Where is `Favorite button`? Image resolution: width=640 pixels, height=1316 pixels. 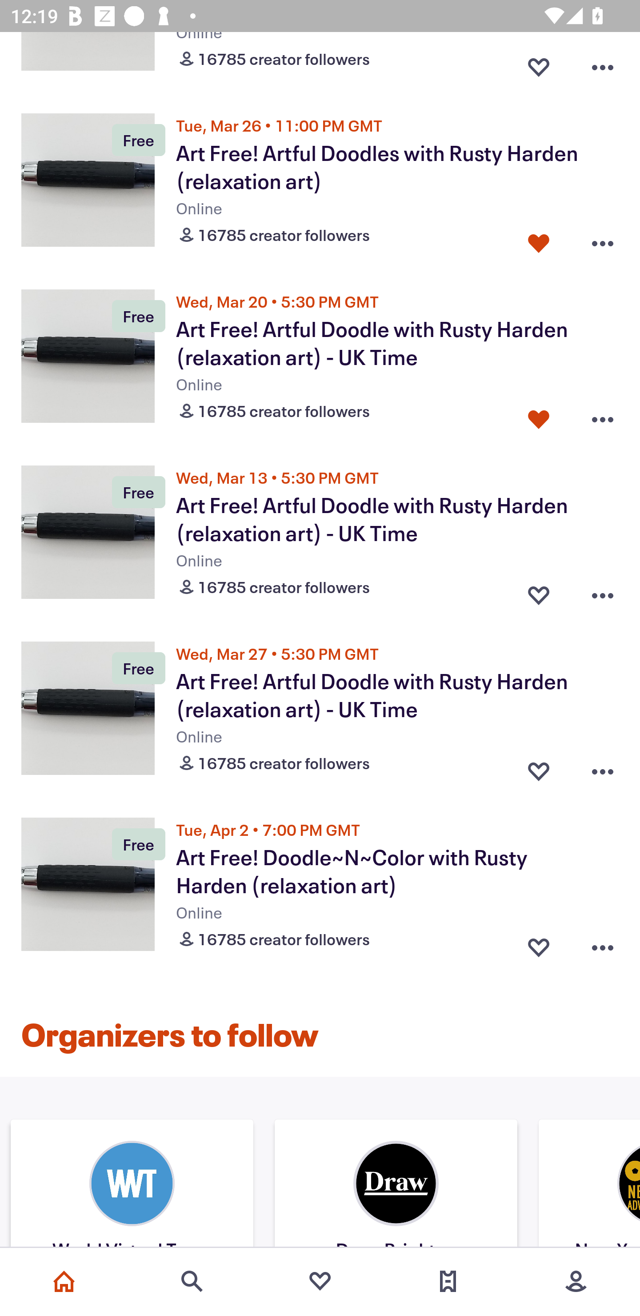
Favorite button is located at coordinates (539, 944).